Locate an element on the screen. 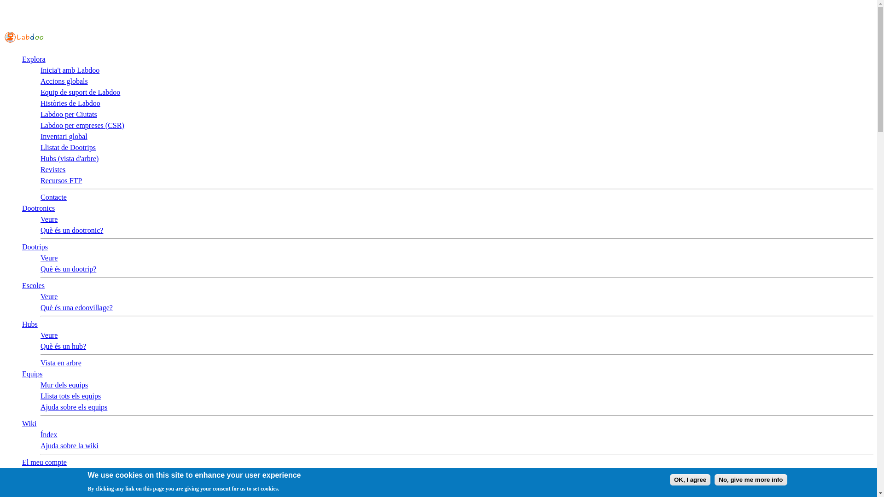  Dootrips is located at coordinates (35, 247).